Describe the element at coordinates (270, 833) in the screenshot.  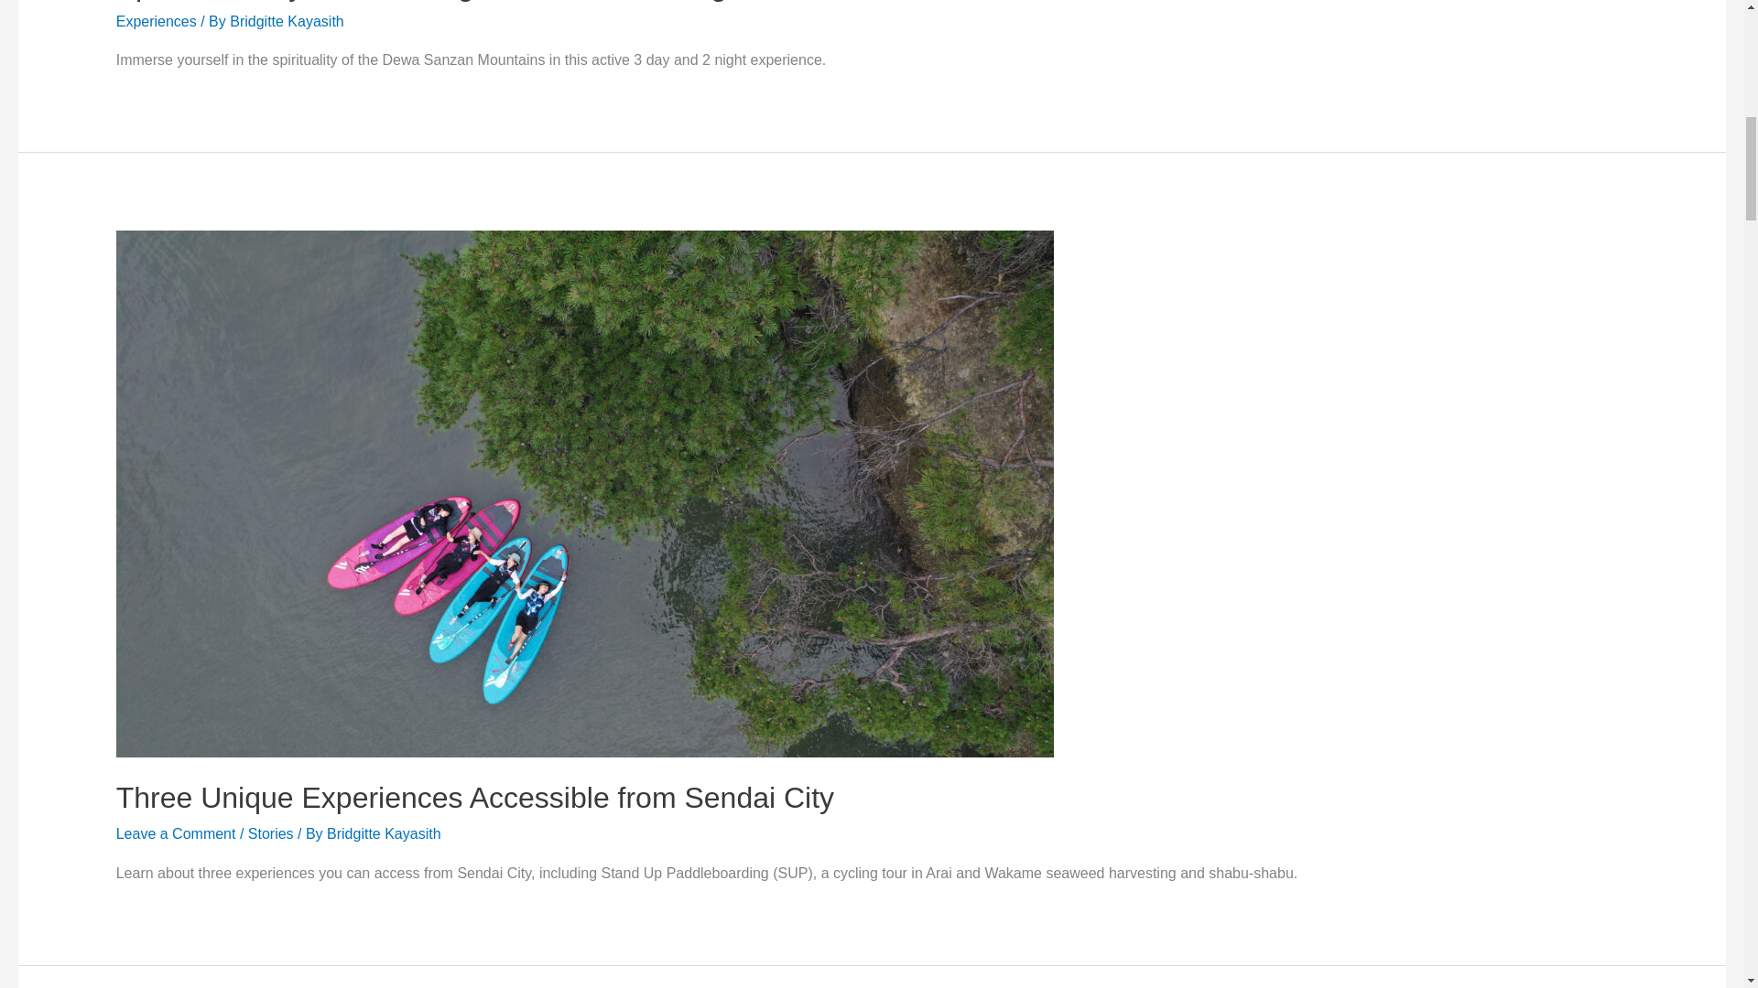
I see `Stories` at that location.